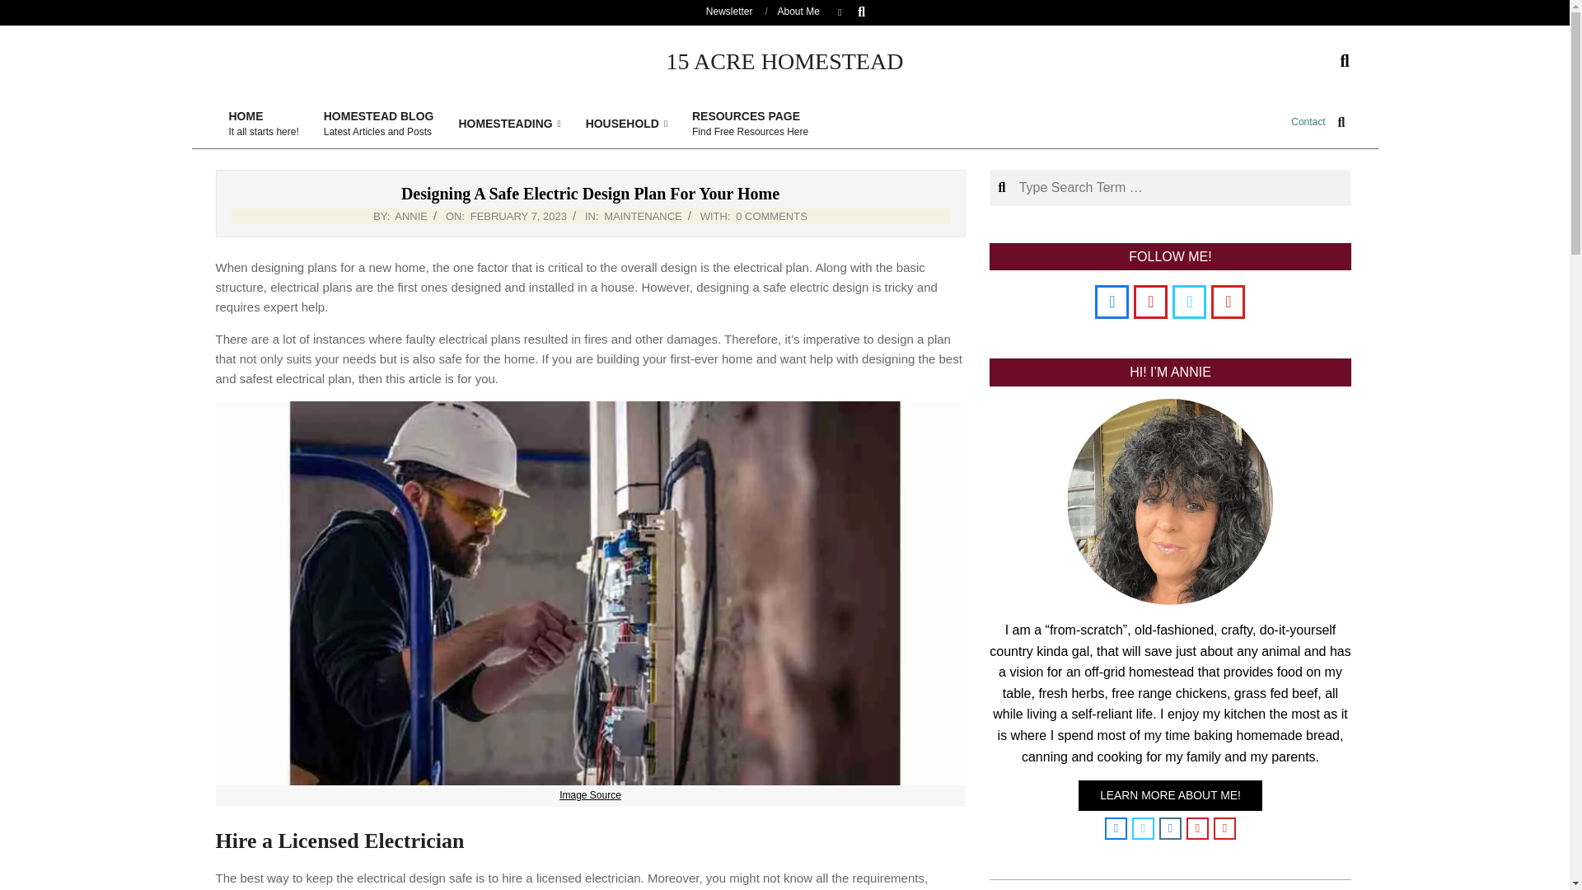 Image resolution: width=1582 pixels, height=890 pixels. Describe the element at coordinates (509, 124) in the screenshot. I see `HOUSEHOLD` at that location.